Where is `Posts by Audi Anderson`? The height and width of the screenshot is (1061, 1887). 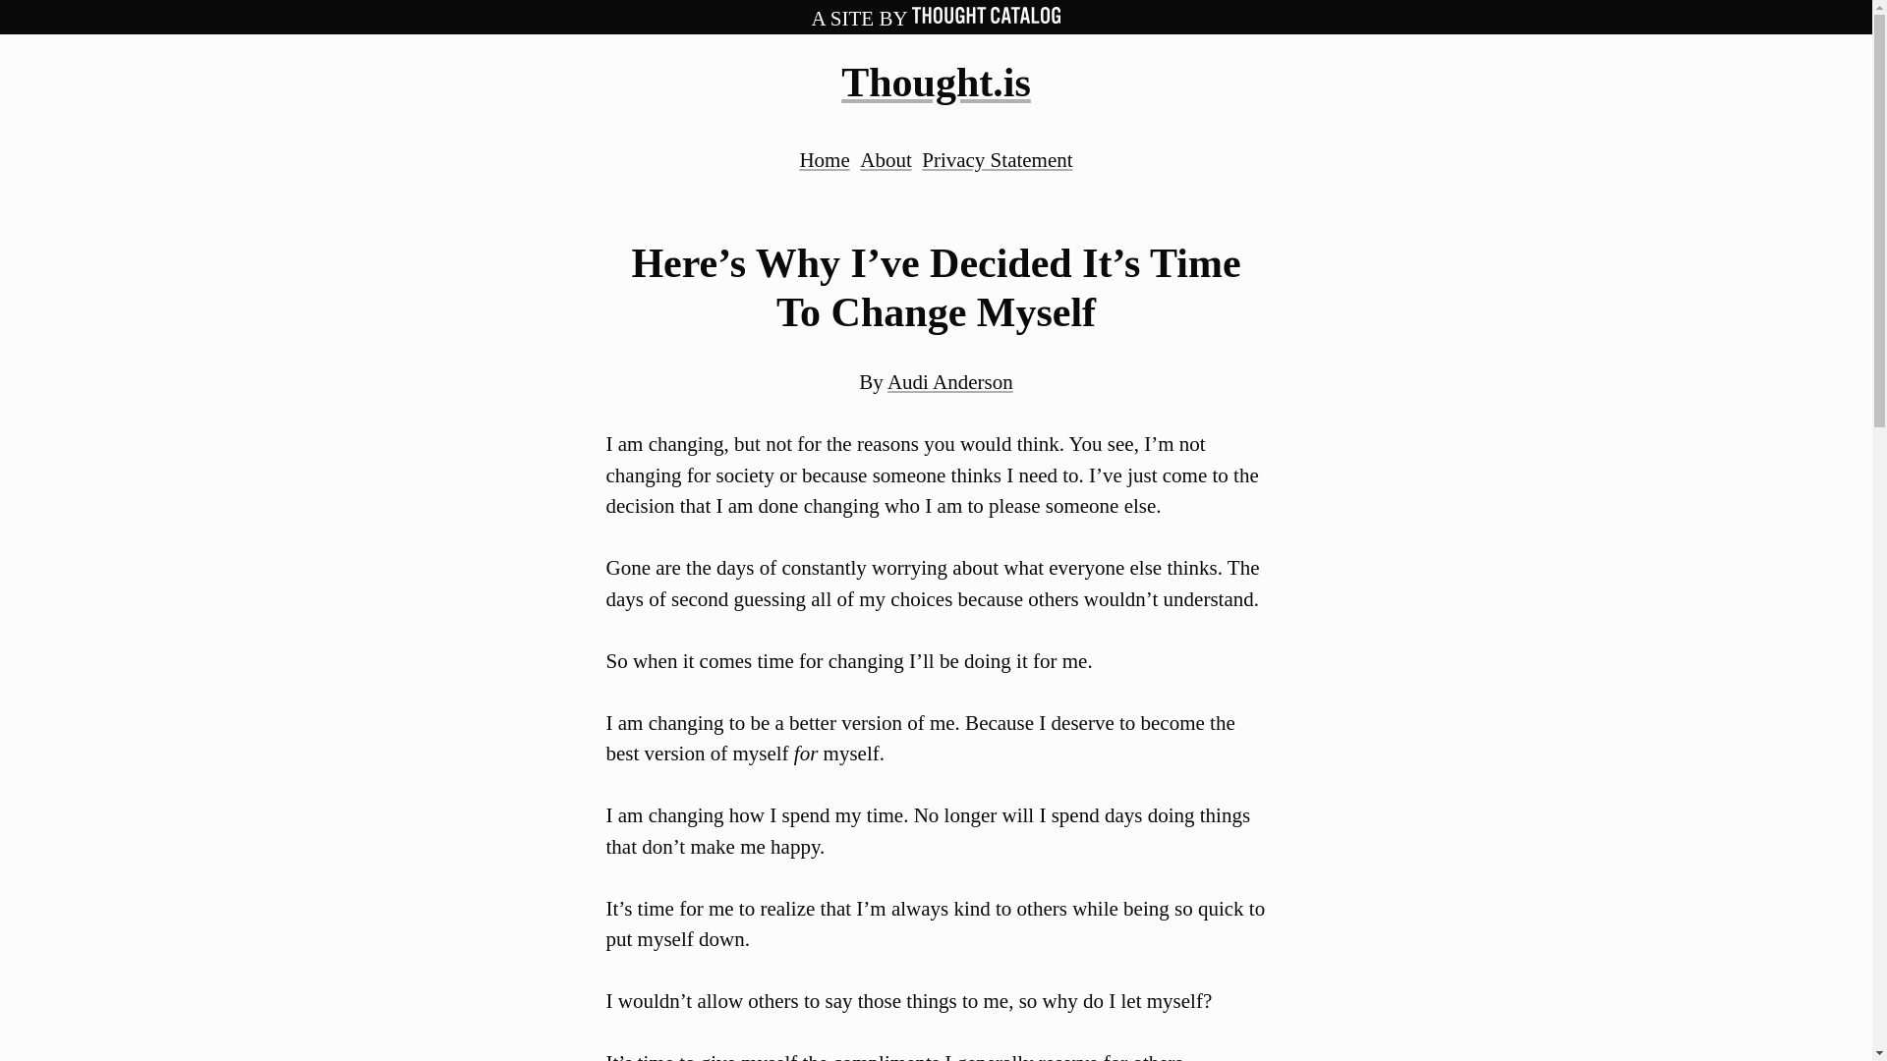
Posts by Audi Anderson is located at coordinates (949, 381).